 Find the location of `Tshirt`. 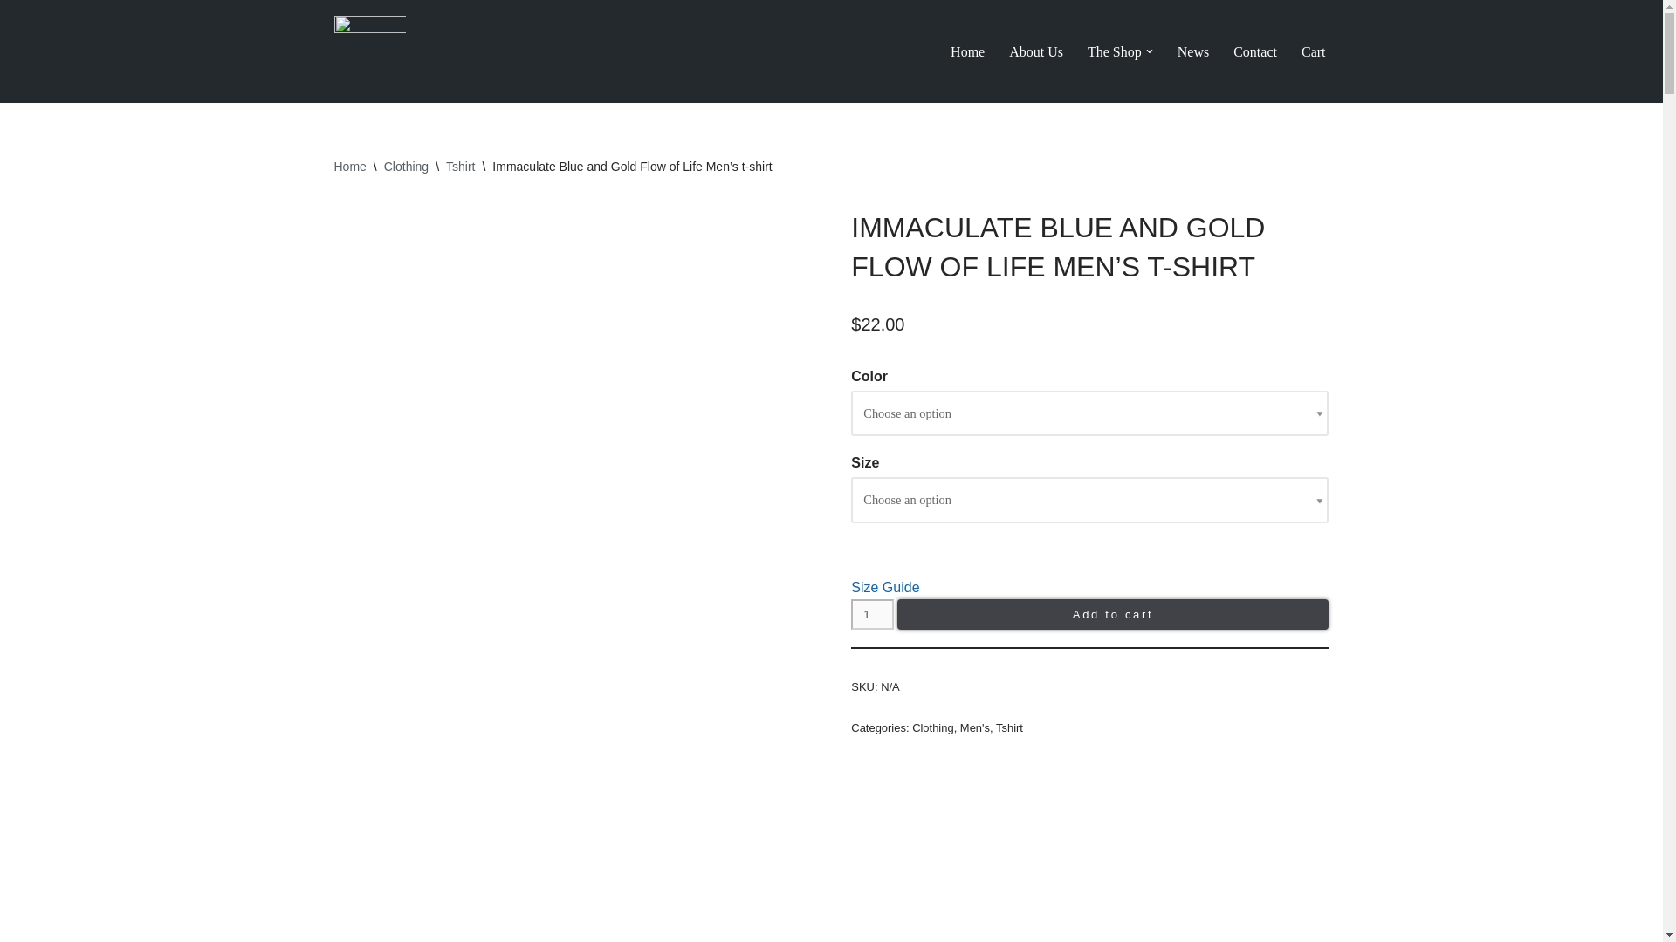

Tshirt is located at coordinates (459, 166).